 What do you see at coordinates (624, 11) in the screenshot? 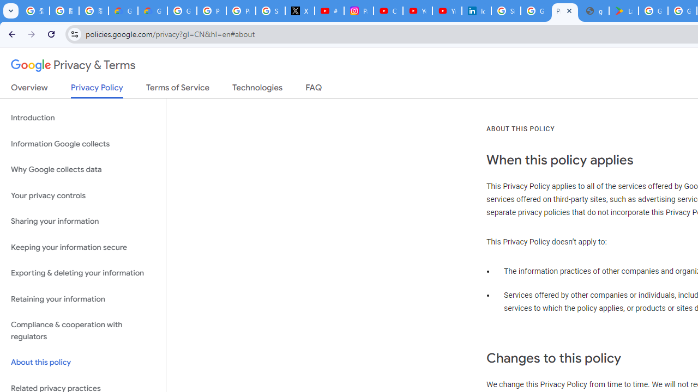
I see `Last Shelter: Survival - Apps on Google Play` at bounding box center [624, 11].